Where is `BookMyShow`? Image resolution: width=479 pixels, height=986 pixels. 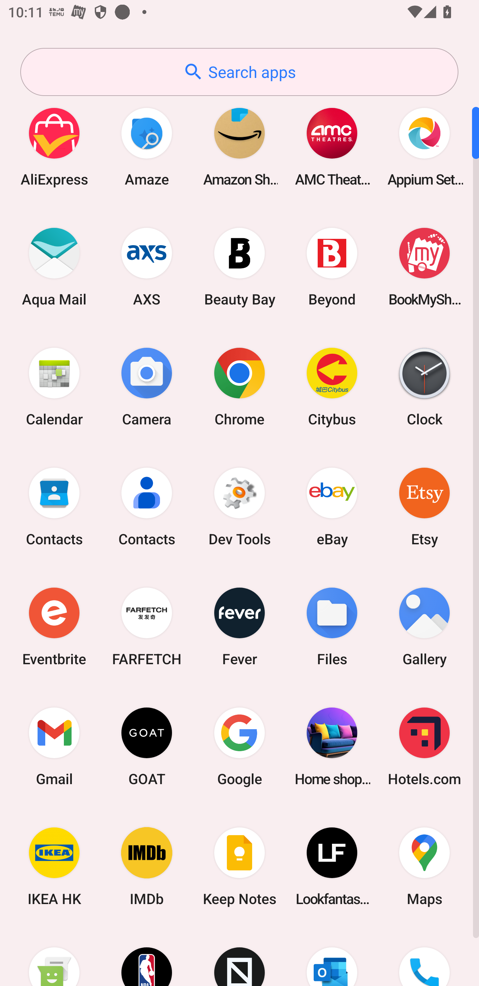
BookMyShow is located at coordinates (424, 266).